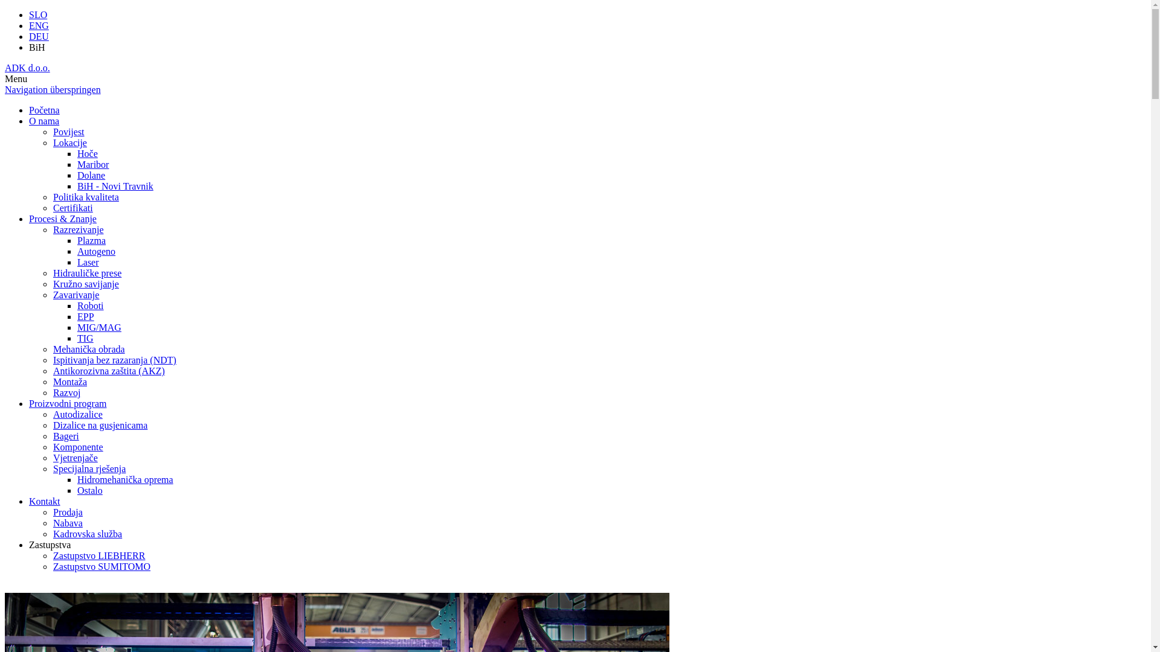 Image resolution: width=1160 pixels, height=652 pixels. Describe the element at coordinates (93, 164) in the screenshot. I see `Maribor` at that location.